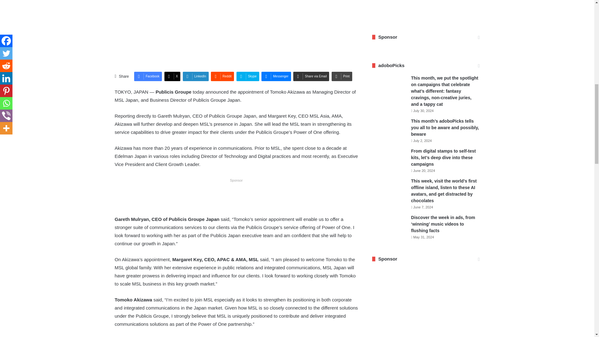 This screenshot has width=599, height=337. What do you see at coordinates (222, 76) in the screenshot?
I see `Reddit` at bounding box center [222, 76].